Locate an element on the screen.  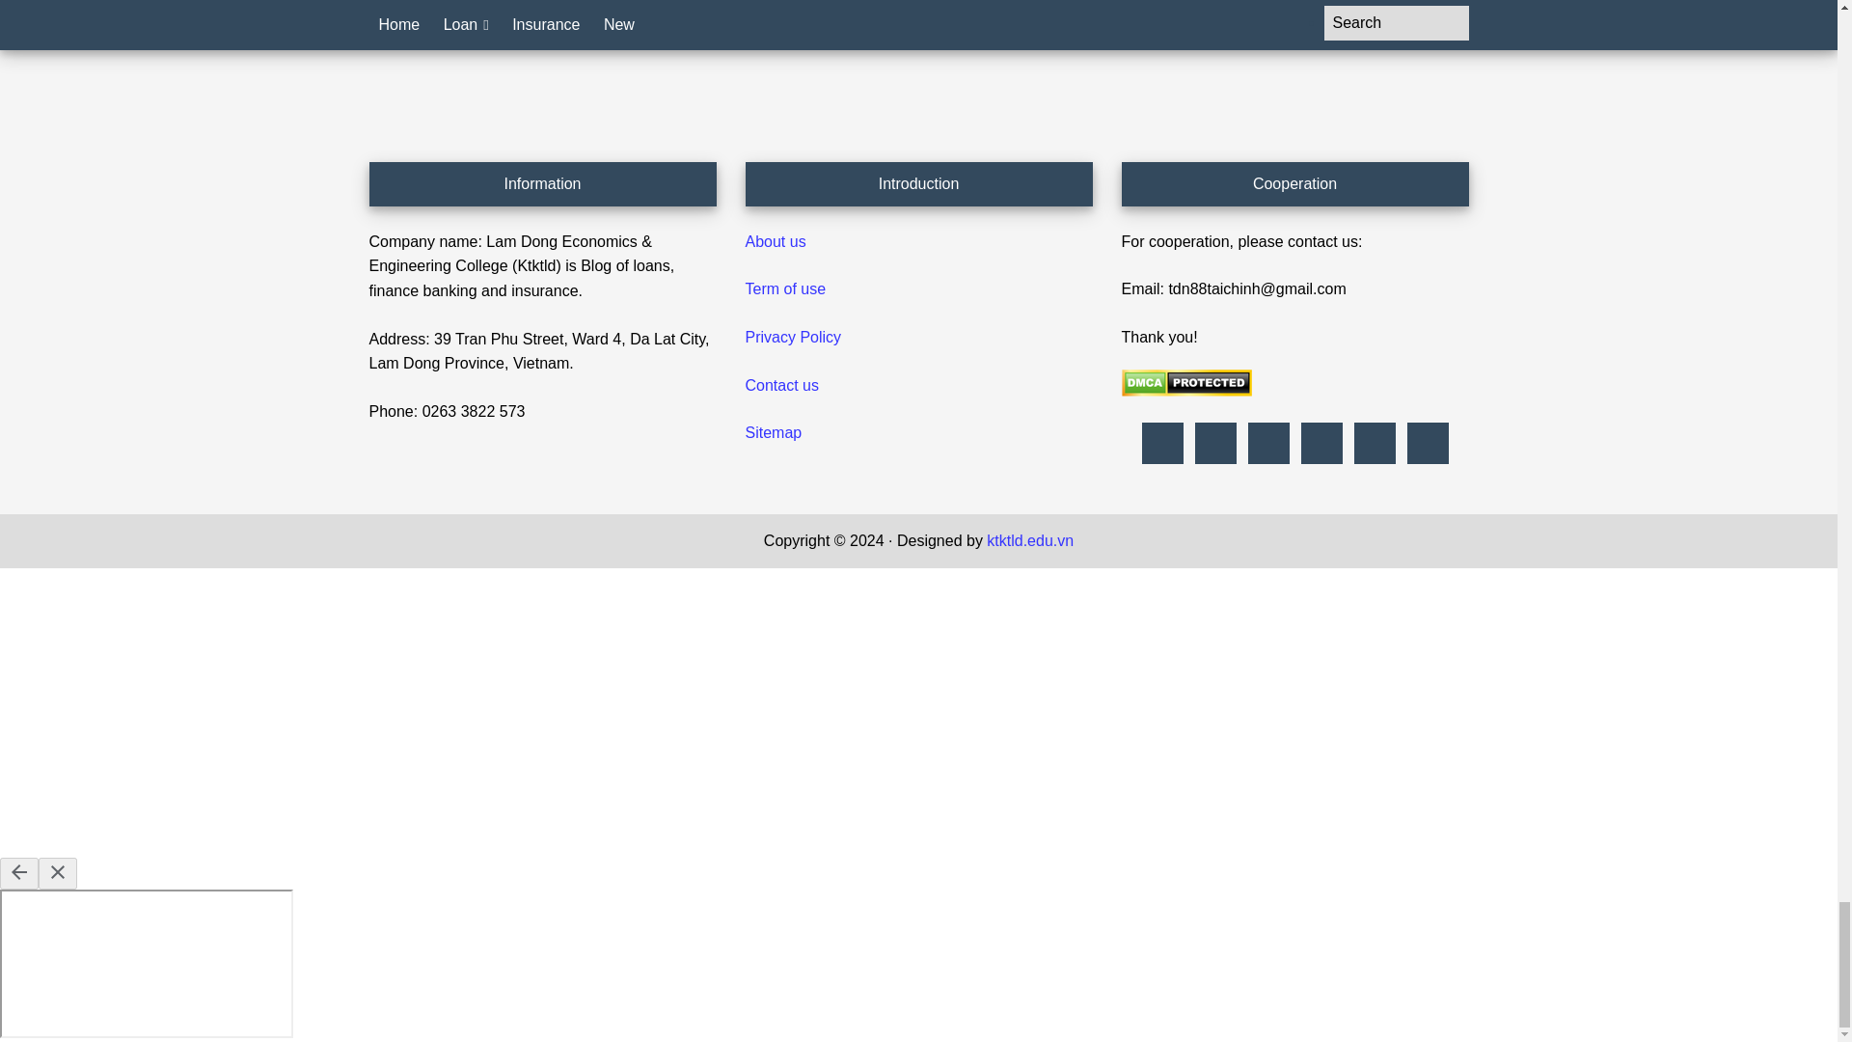
YouTube is located at coordinates (1428, 443).